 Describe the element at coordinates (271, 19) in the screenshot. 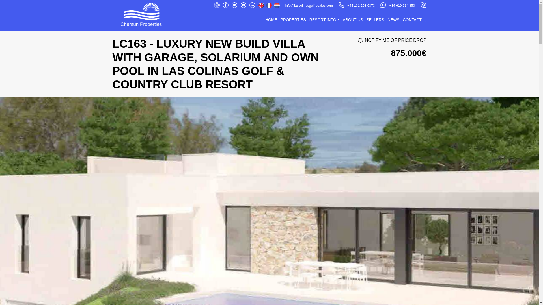

I see `HOME` at that location.